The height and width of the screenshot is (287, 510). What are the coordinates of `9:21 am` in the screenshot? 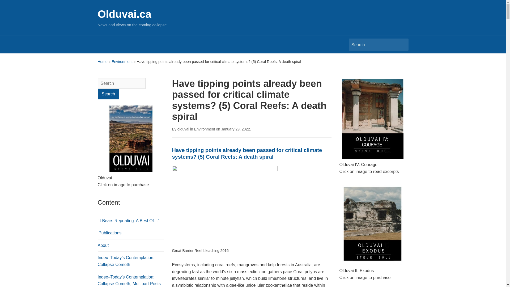 It's located at (235, 129).